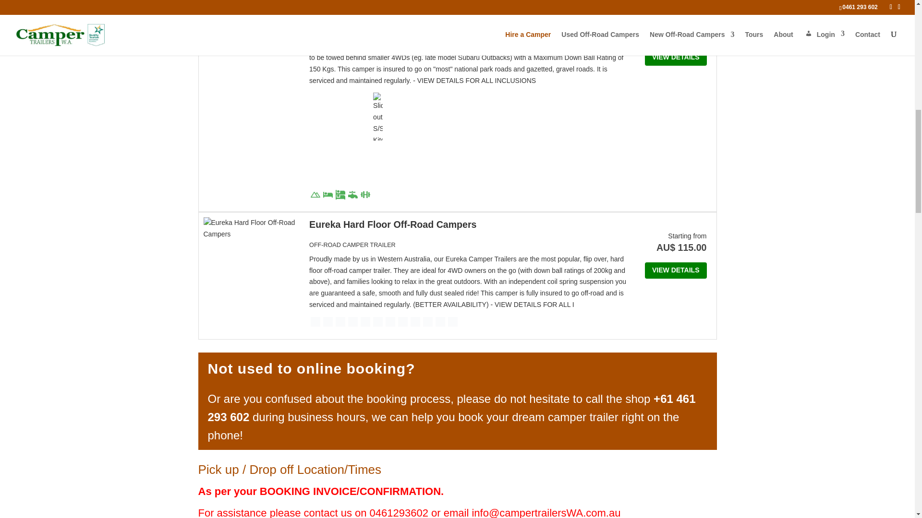 The height and width of the screenshot is (518, 922). Describe the element at coordinates (676, 271) in the screenshot. I see `VIEW DETAILS` at that location.